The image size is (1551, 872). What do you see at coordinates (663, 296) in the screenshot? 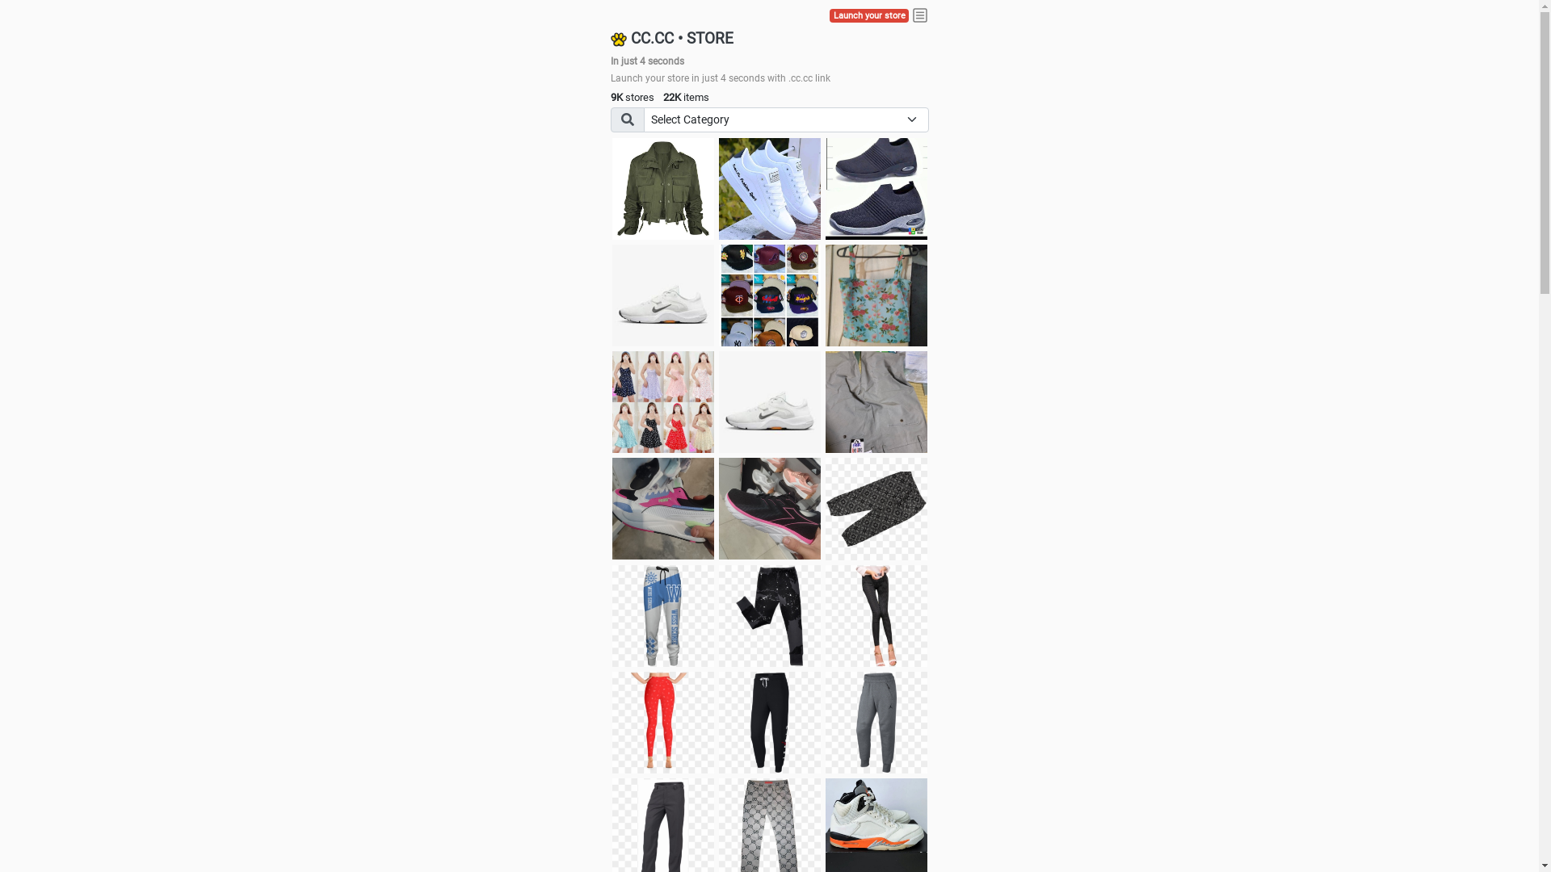
I see `Shoes for boys` at bounding box center [663, 296].